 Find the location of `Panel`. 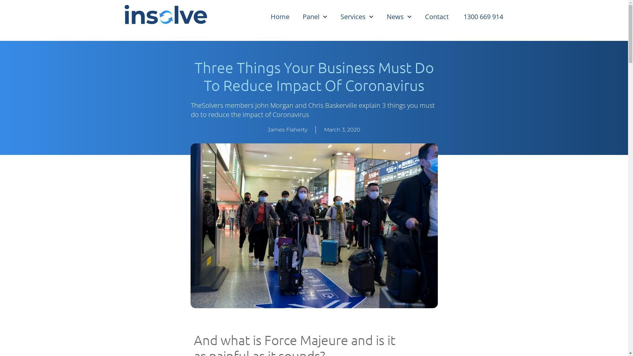

Panel is located at coordinates (315, 17).